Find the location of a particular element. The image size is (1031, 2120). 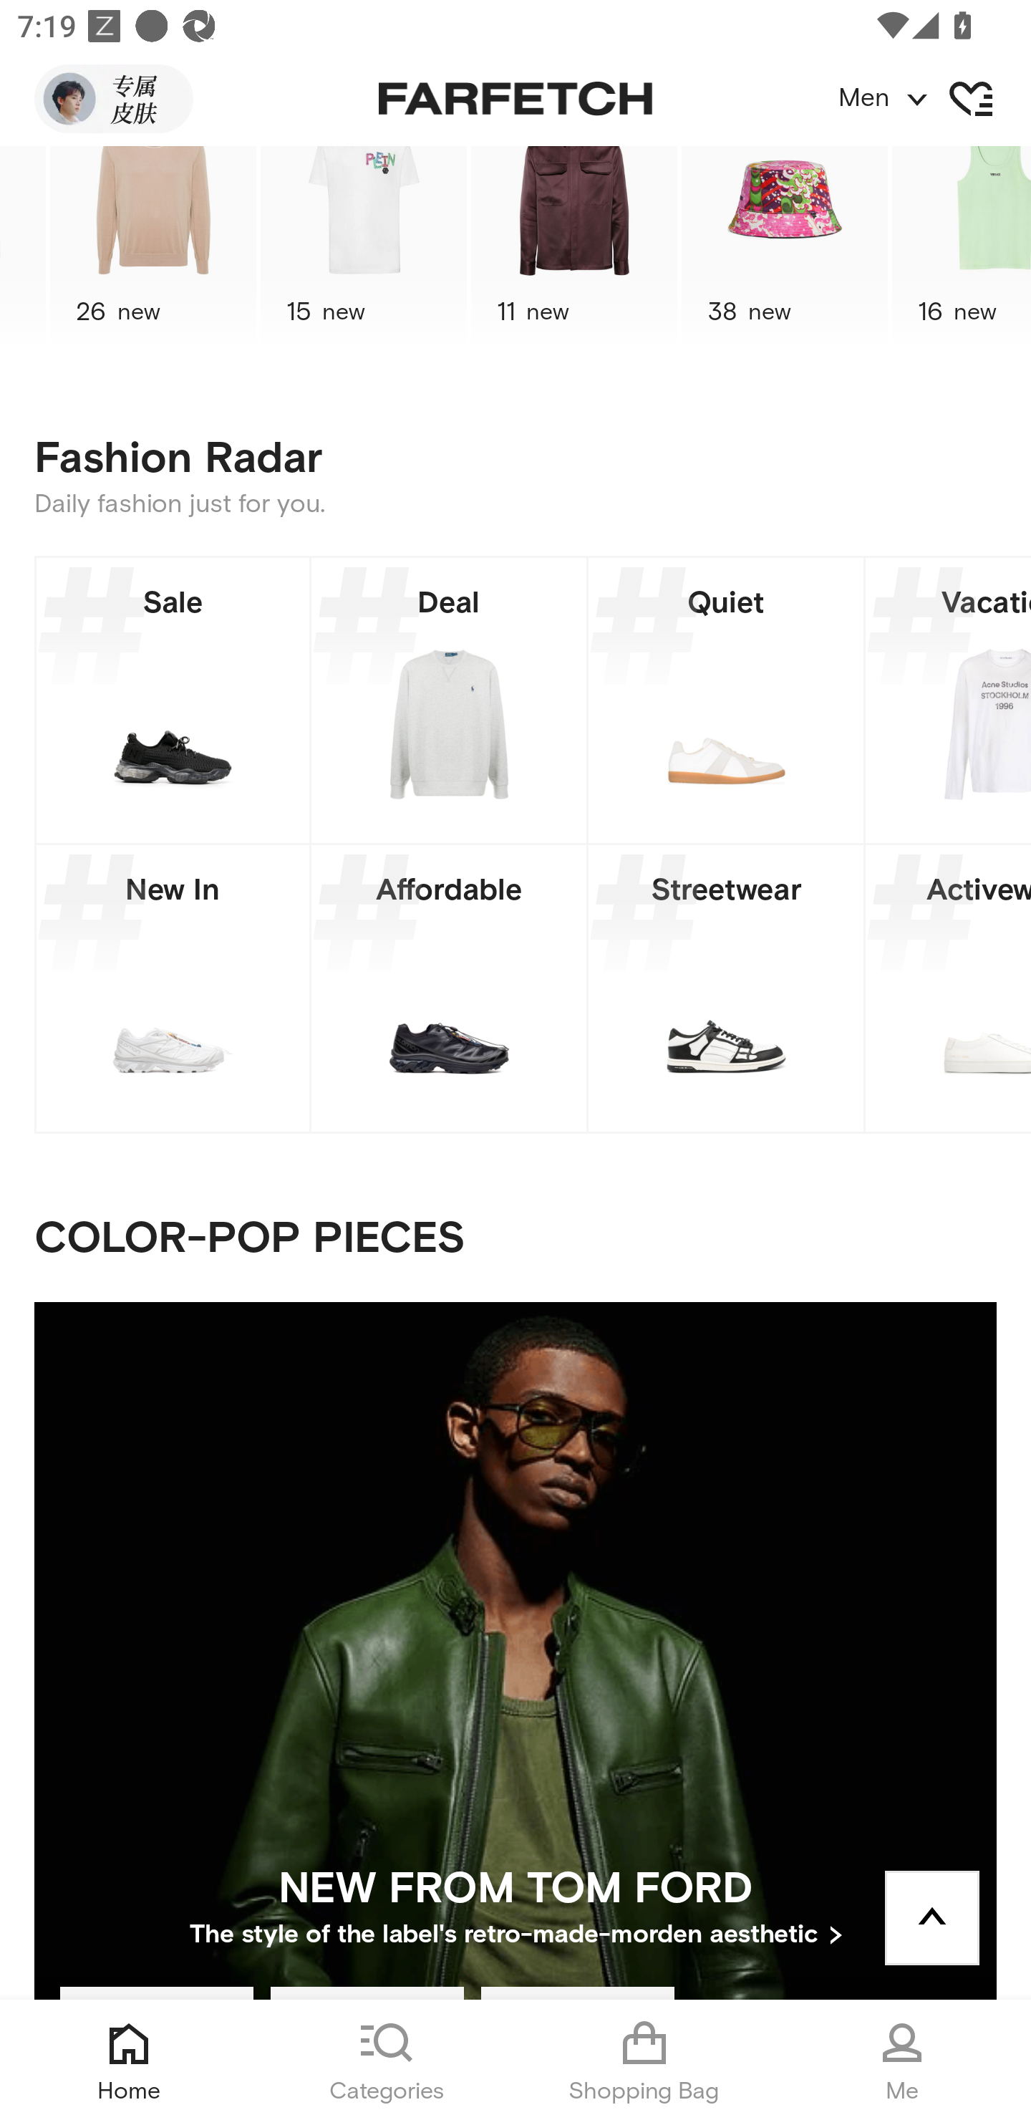

Dsquared2 38  new is located at coordinates (784, 250).